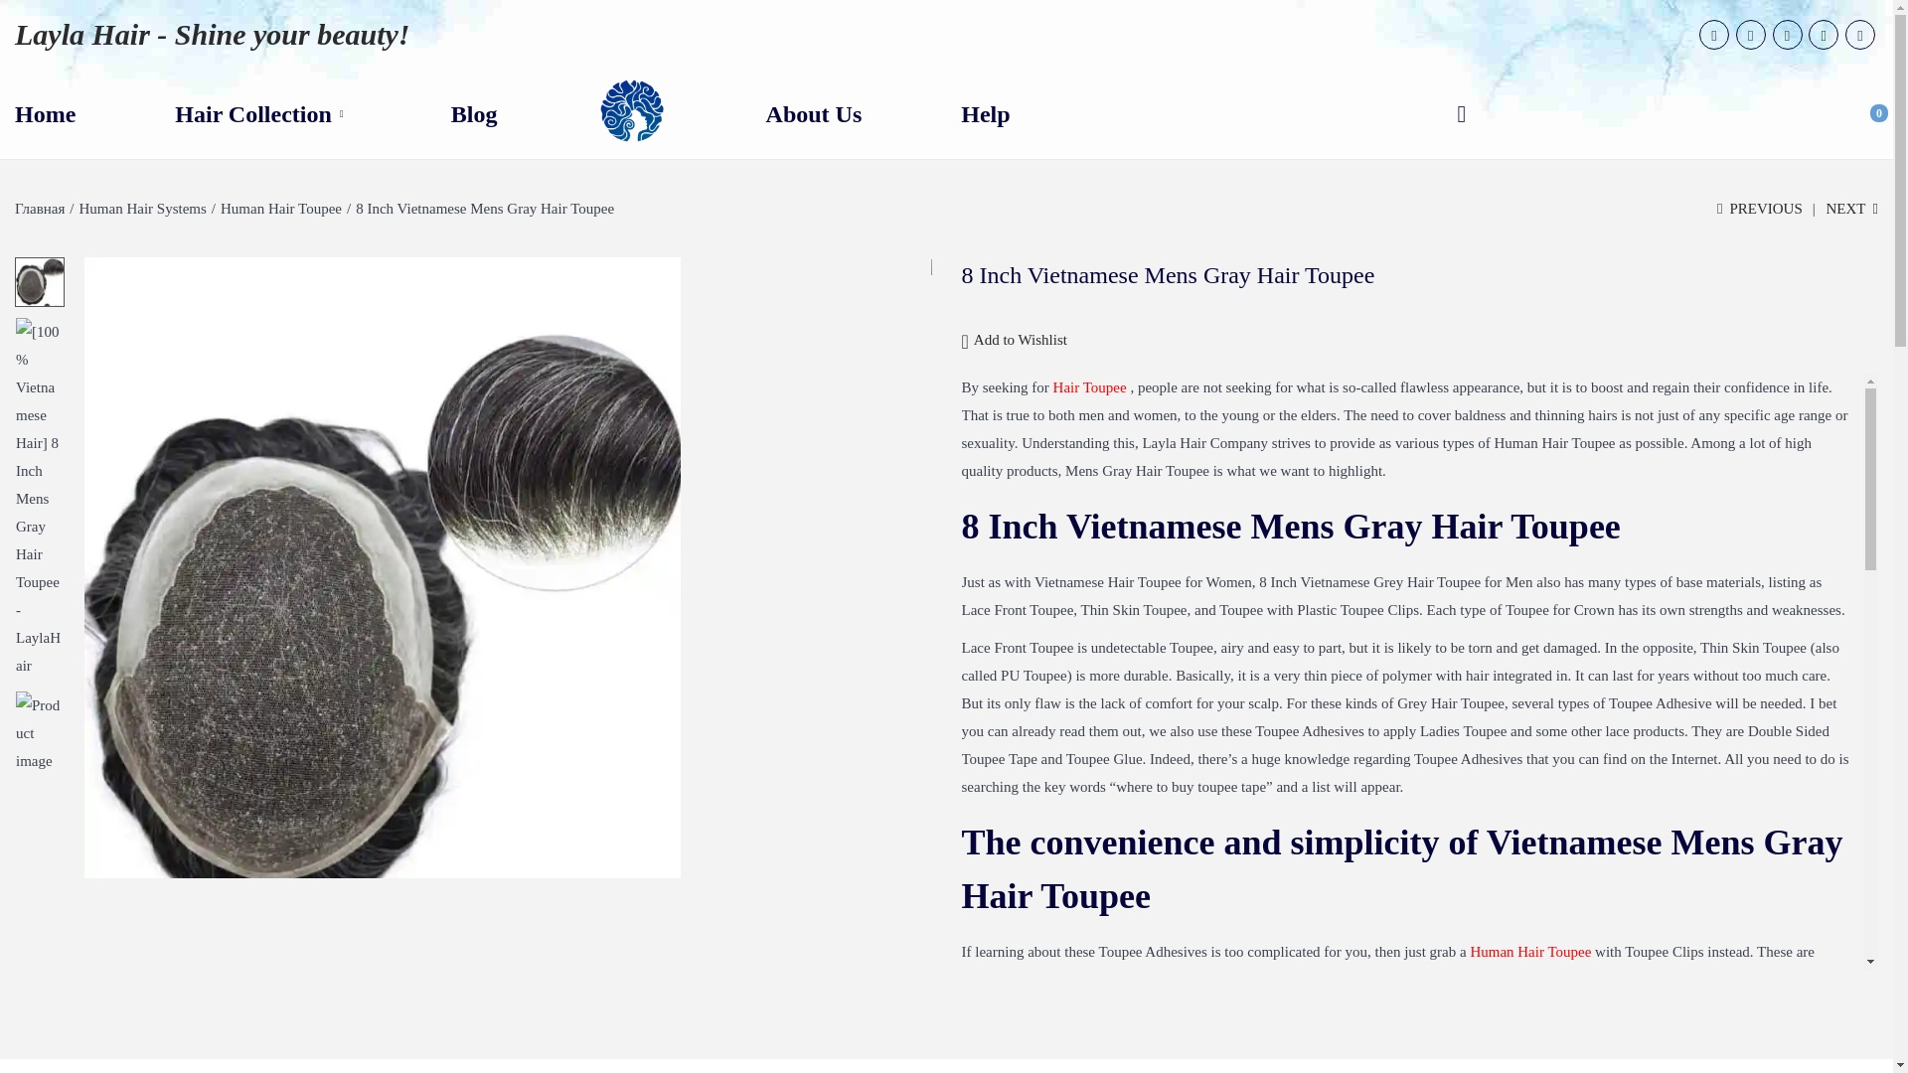 The image size is (1908, 1073). Describe the element at coordinates (280, 209) in the screenshot. I see `Human Hair Toupee` at that location.